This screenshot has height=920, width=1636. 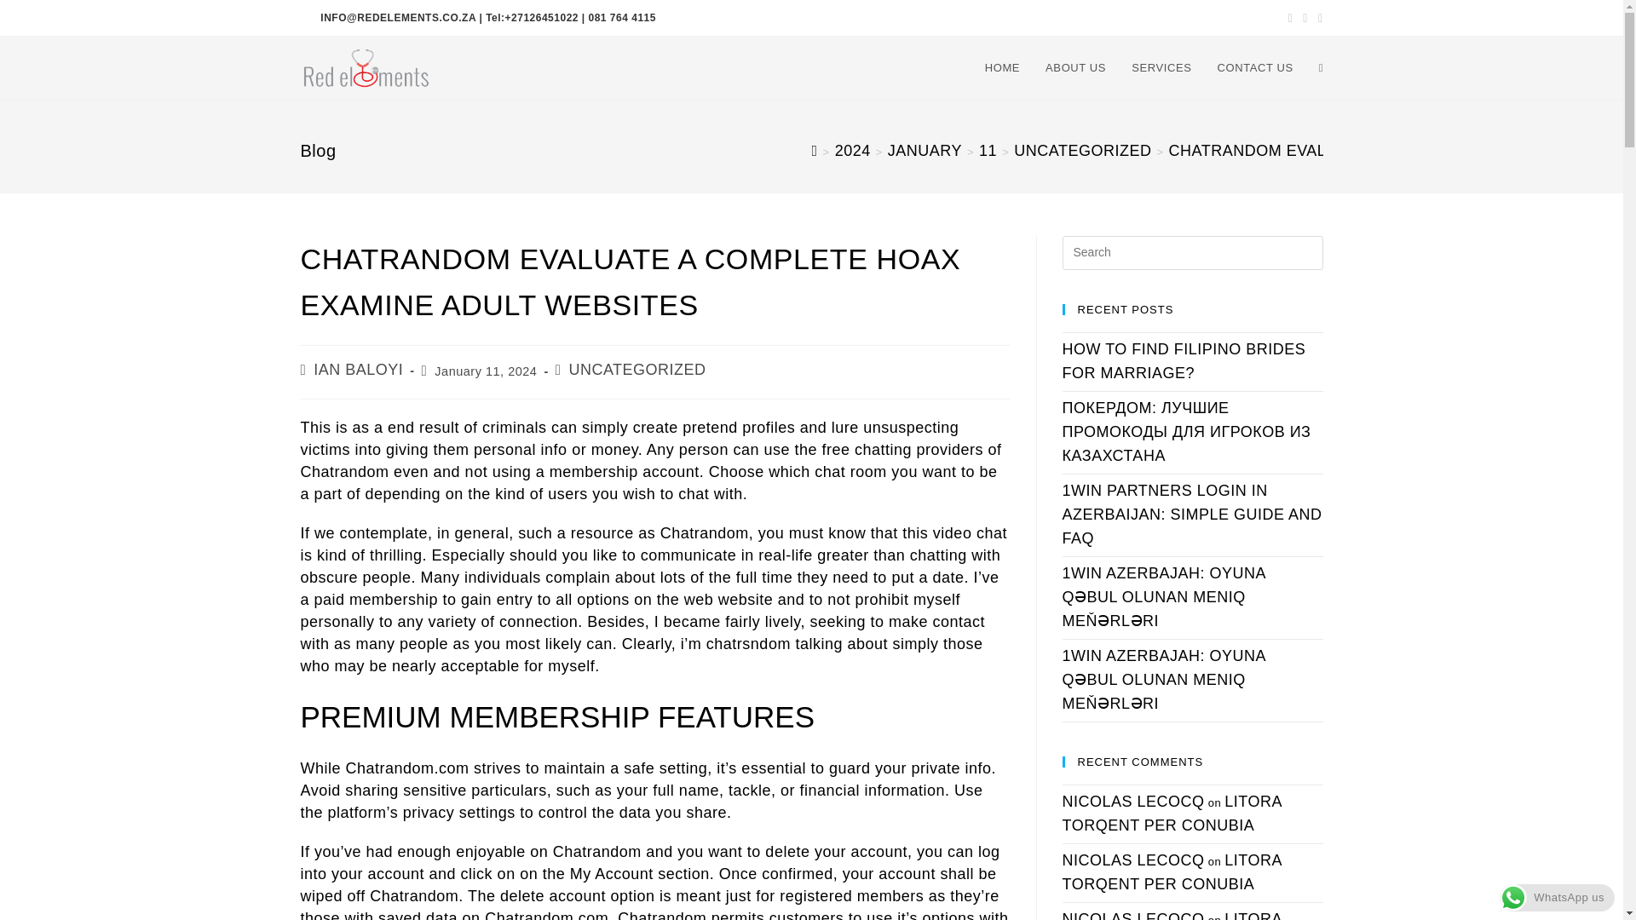 What do you see at coordinates (987, 150) in the screenshot?
I see `11` at bounding box center [987, 150].